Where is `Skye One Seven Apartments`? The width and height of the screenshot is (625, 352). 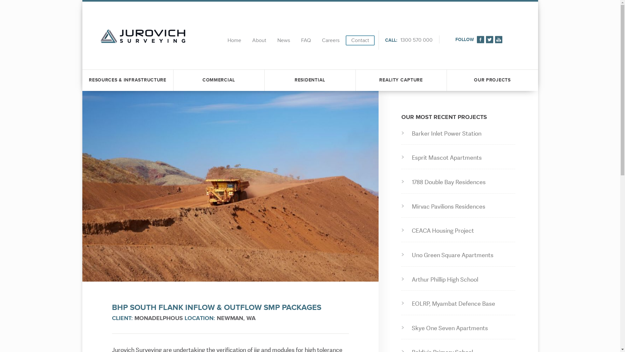
Skye One Seven Apartments is located at coordinates (460, 329).